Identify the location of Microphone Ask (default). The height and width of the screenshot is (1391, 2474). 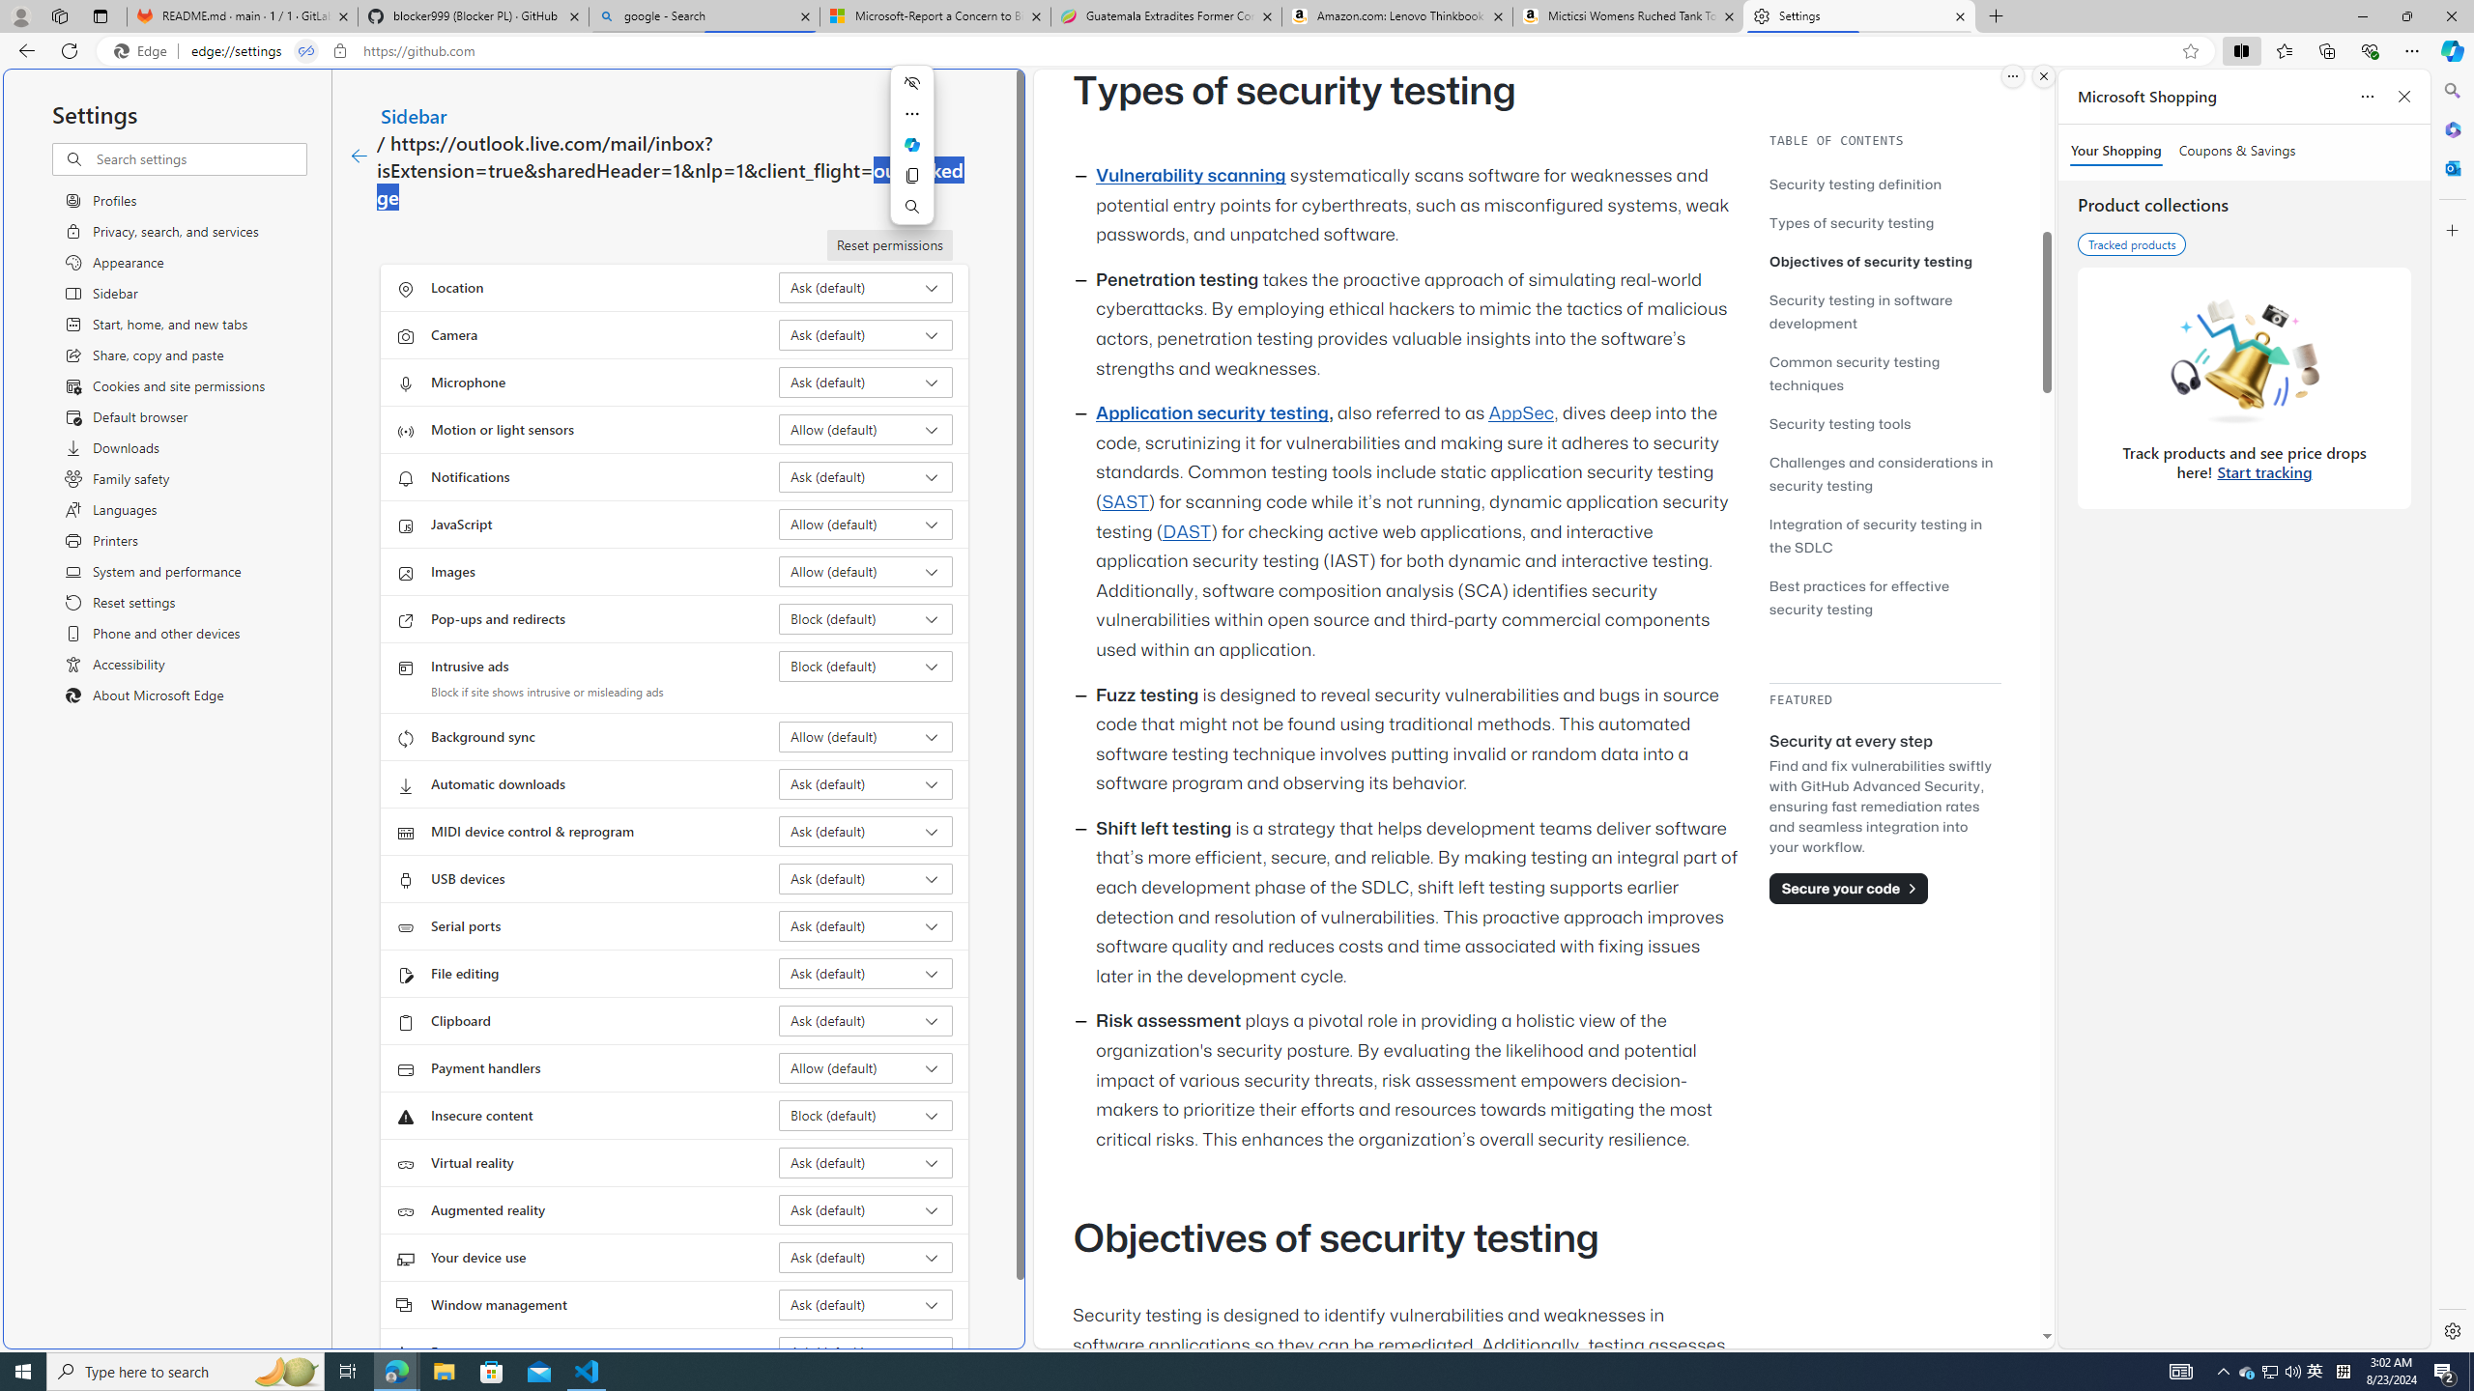
(866, 383).